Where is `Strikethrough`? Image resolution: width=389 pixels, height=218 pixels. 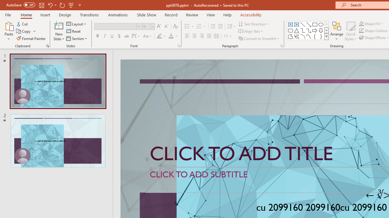 Strikethrough is located at coordinates (126, 36).